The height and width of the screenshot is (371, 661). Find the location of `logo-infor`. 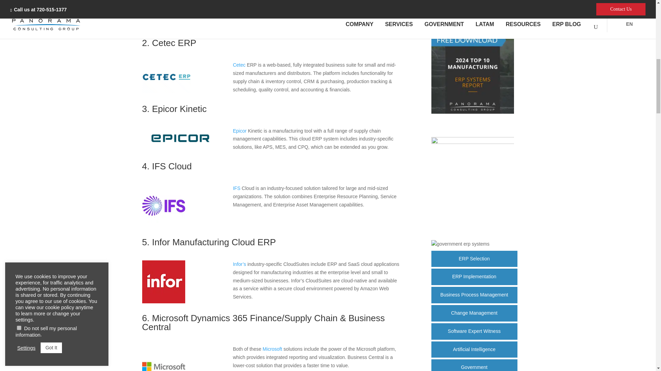

logo-infor is located at coordinates (163, 302).